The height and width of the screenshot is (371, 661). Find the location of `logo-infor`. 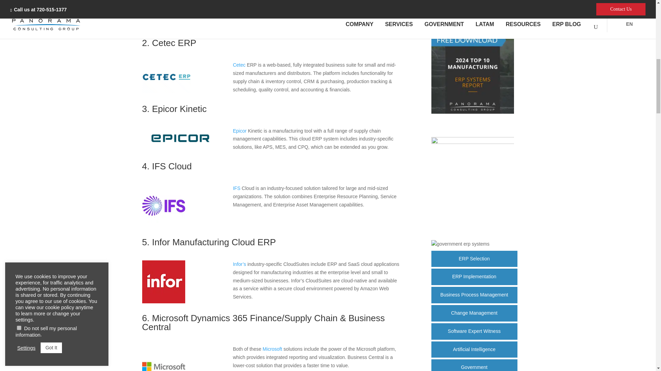

logo-infor is located at coordinates (163, 302).